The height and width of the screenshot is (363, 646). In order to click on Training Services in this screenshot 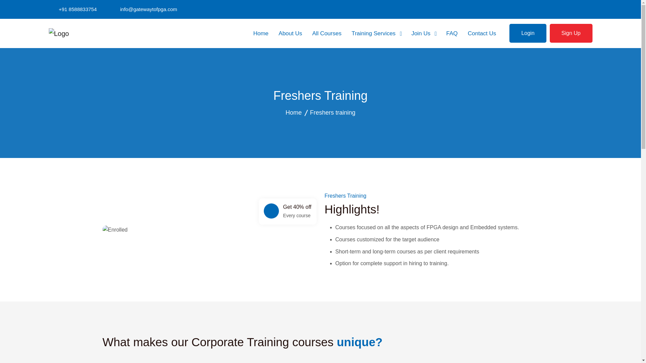, I will do `click(376, 34)`.